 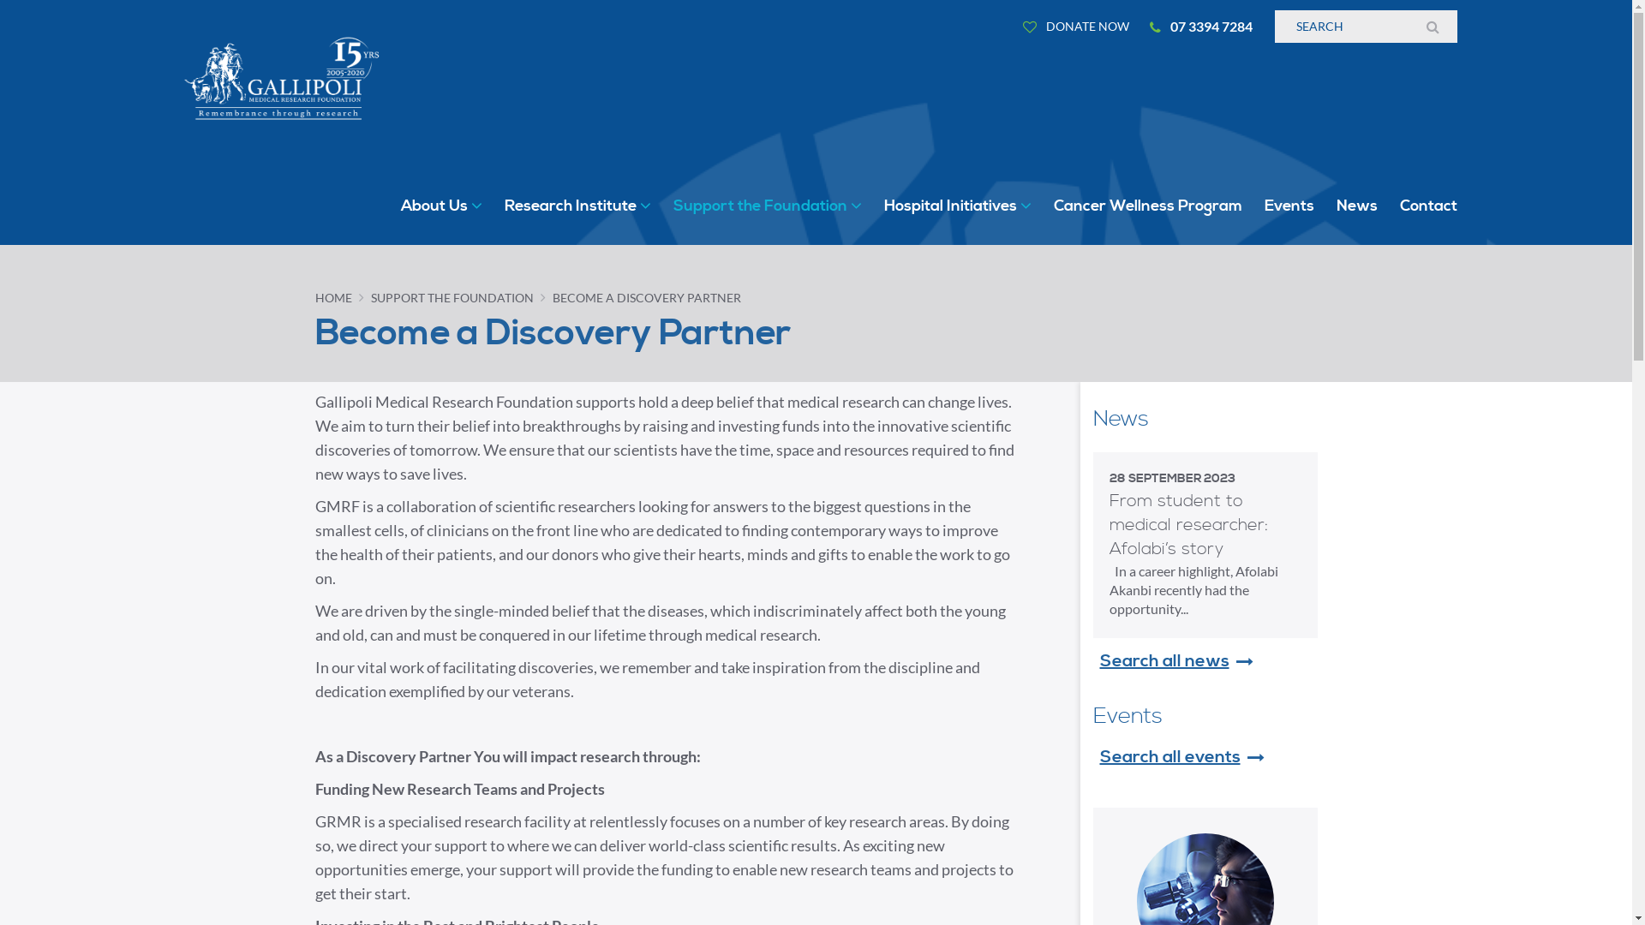 I want to click on SUPPORT THE FOUNDATION, so click(x=452, y=298).